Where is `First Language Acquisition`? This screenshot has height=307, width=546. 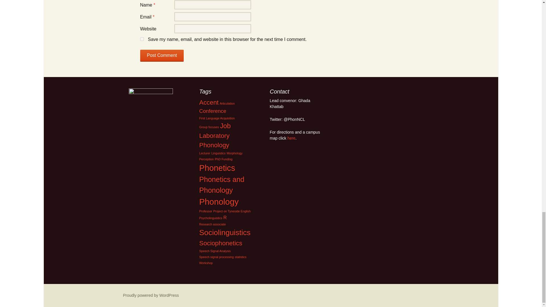 First Language Acquisition is located at coordinates (217, 118).